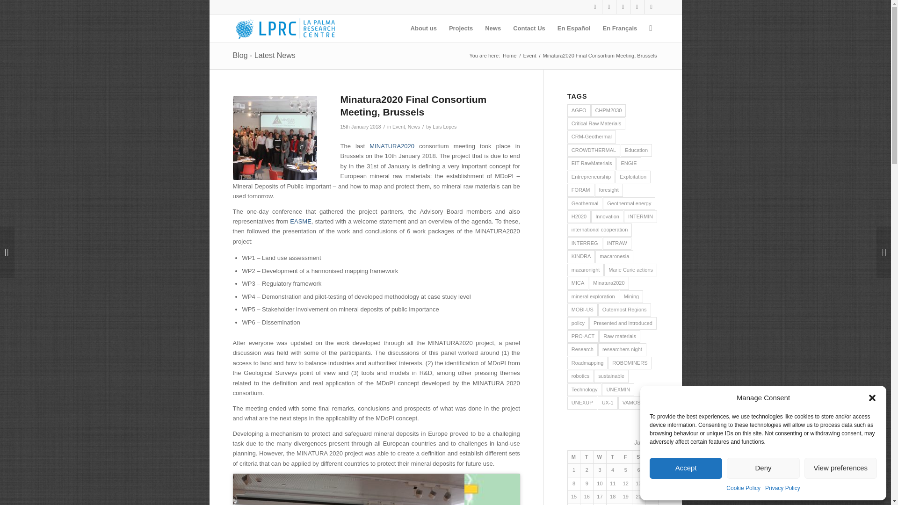 This screenshot has width=898, height=505. Describe the element at coordinates (348, 489) in the screenshot. I see `WP6 presentation` at that location.